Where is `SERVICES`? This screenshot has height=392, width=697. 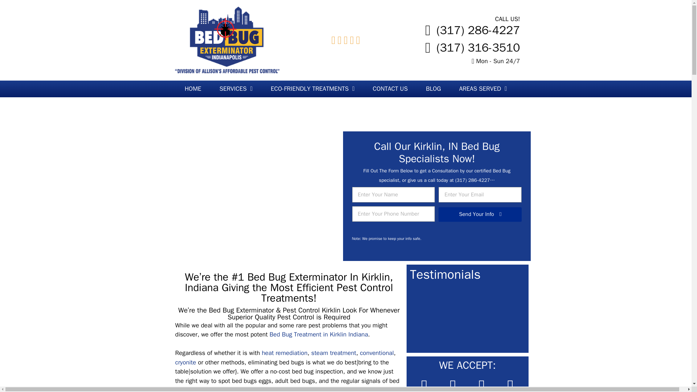
SERVICES is located at coordinates (236, 89).